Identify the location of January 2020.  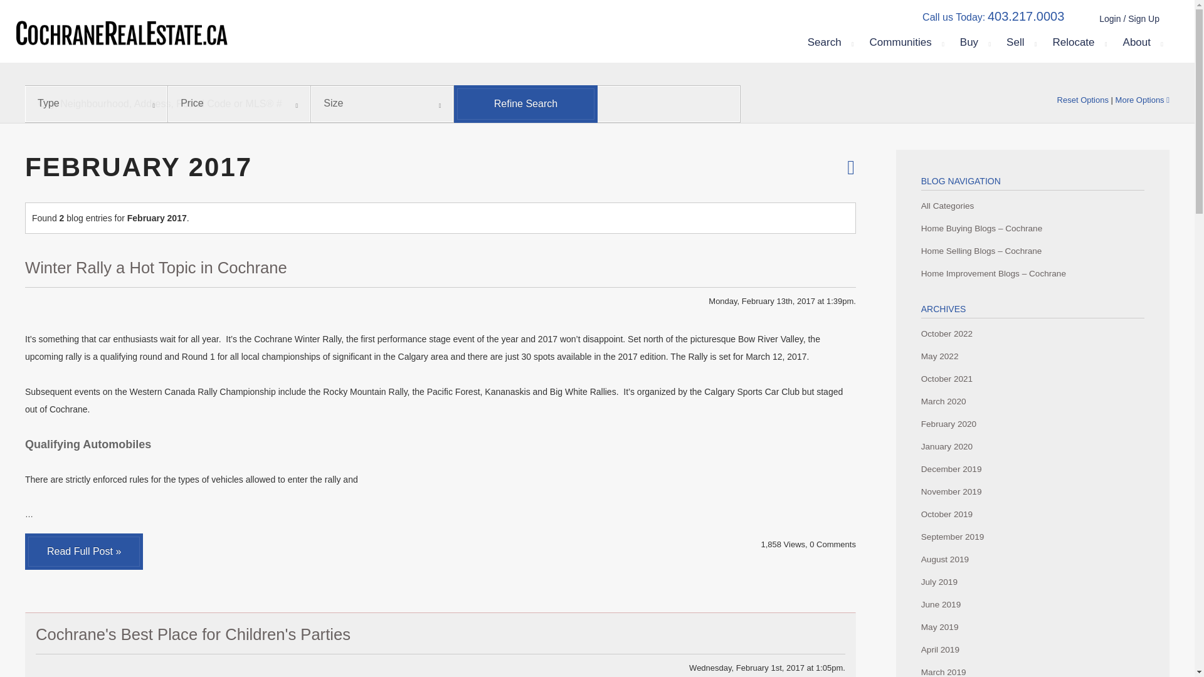
(1032, 447).